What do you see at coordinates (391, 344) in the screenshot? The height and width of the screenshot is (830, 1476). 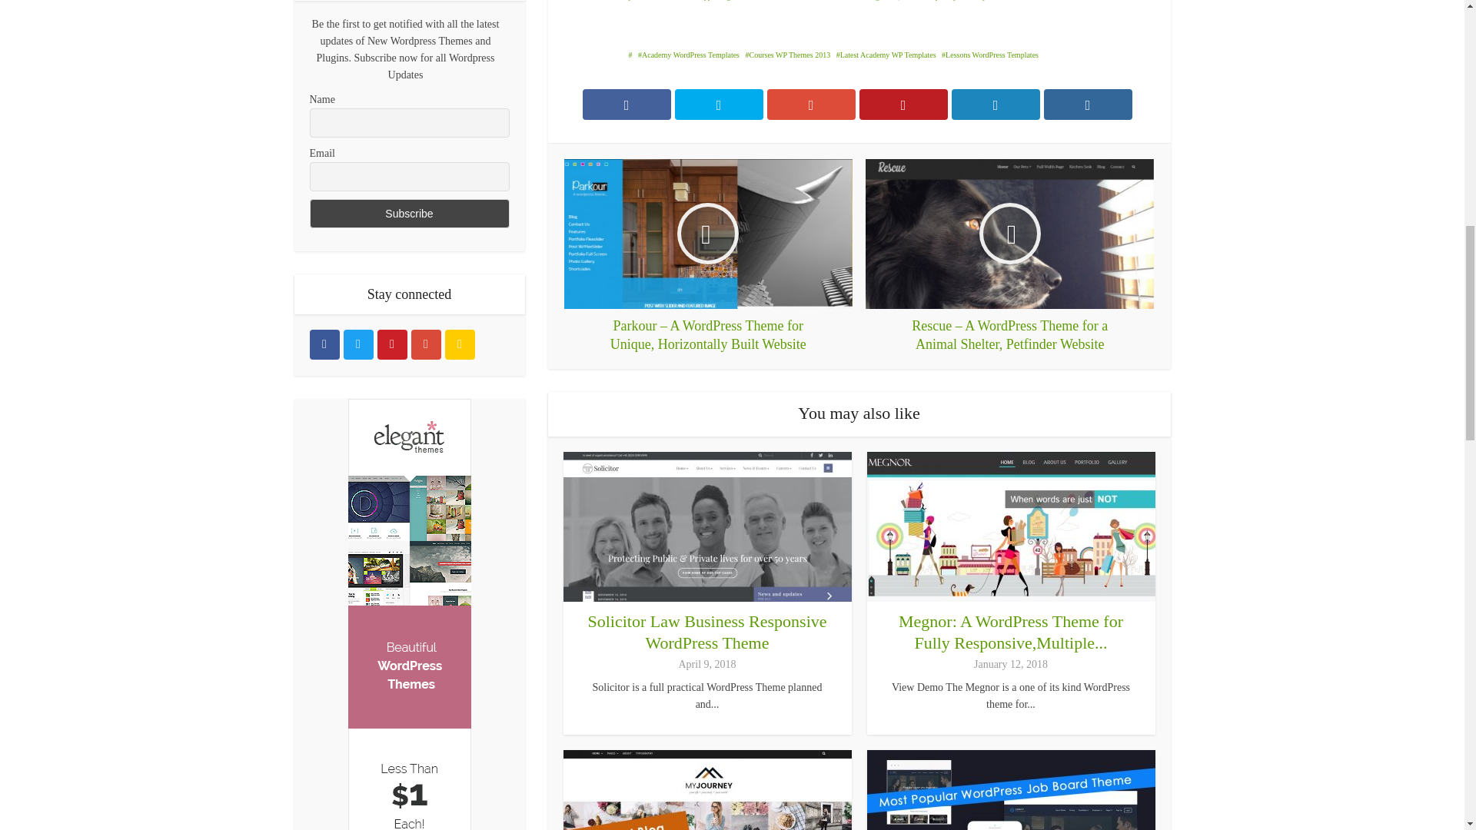 I see `pinterest` at bounding box center [391, 344].